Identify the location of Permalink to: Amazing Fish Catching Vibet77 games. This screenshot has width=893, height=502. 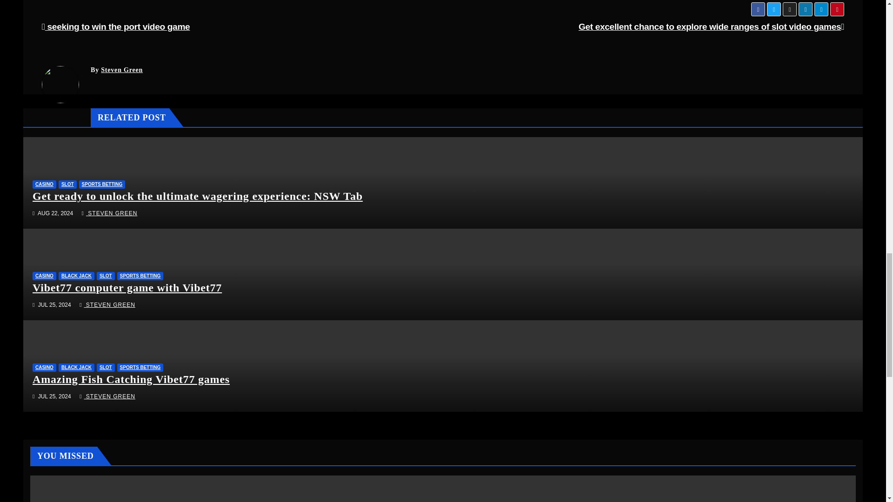
(131, 379).